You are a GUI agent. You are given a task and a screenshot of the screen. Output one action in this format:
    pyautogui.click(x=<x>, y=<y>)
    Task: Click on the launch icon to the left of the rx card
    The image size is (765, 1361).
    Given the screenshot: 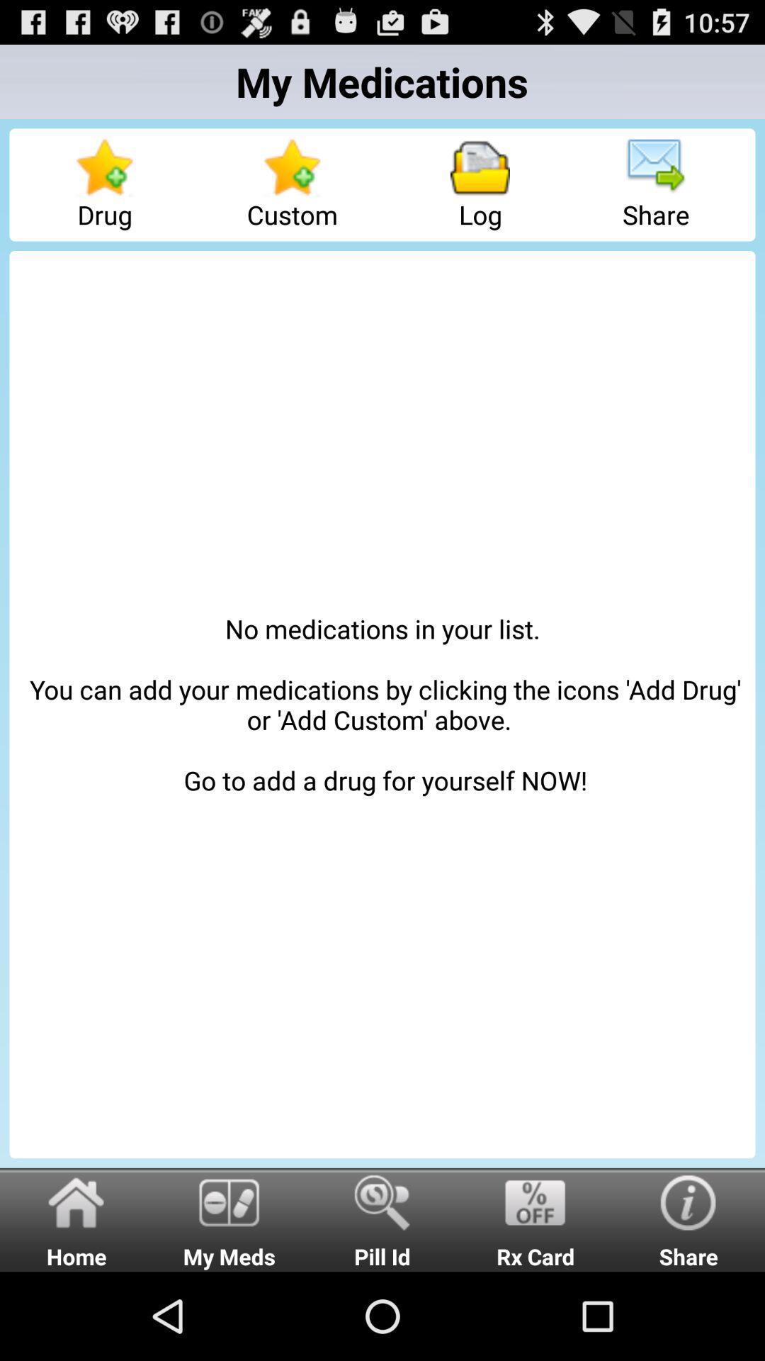 What is the action you would take?
    pyautogui.click(x=382, y=1219)
    